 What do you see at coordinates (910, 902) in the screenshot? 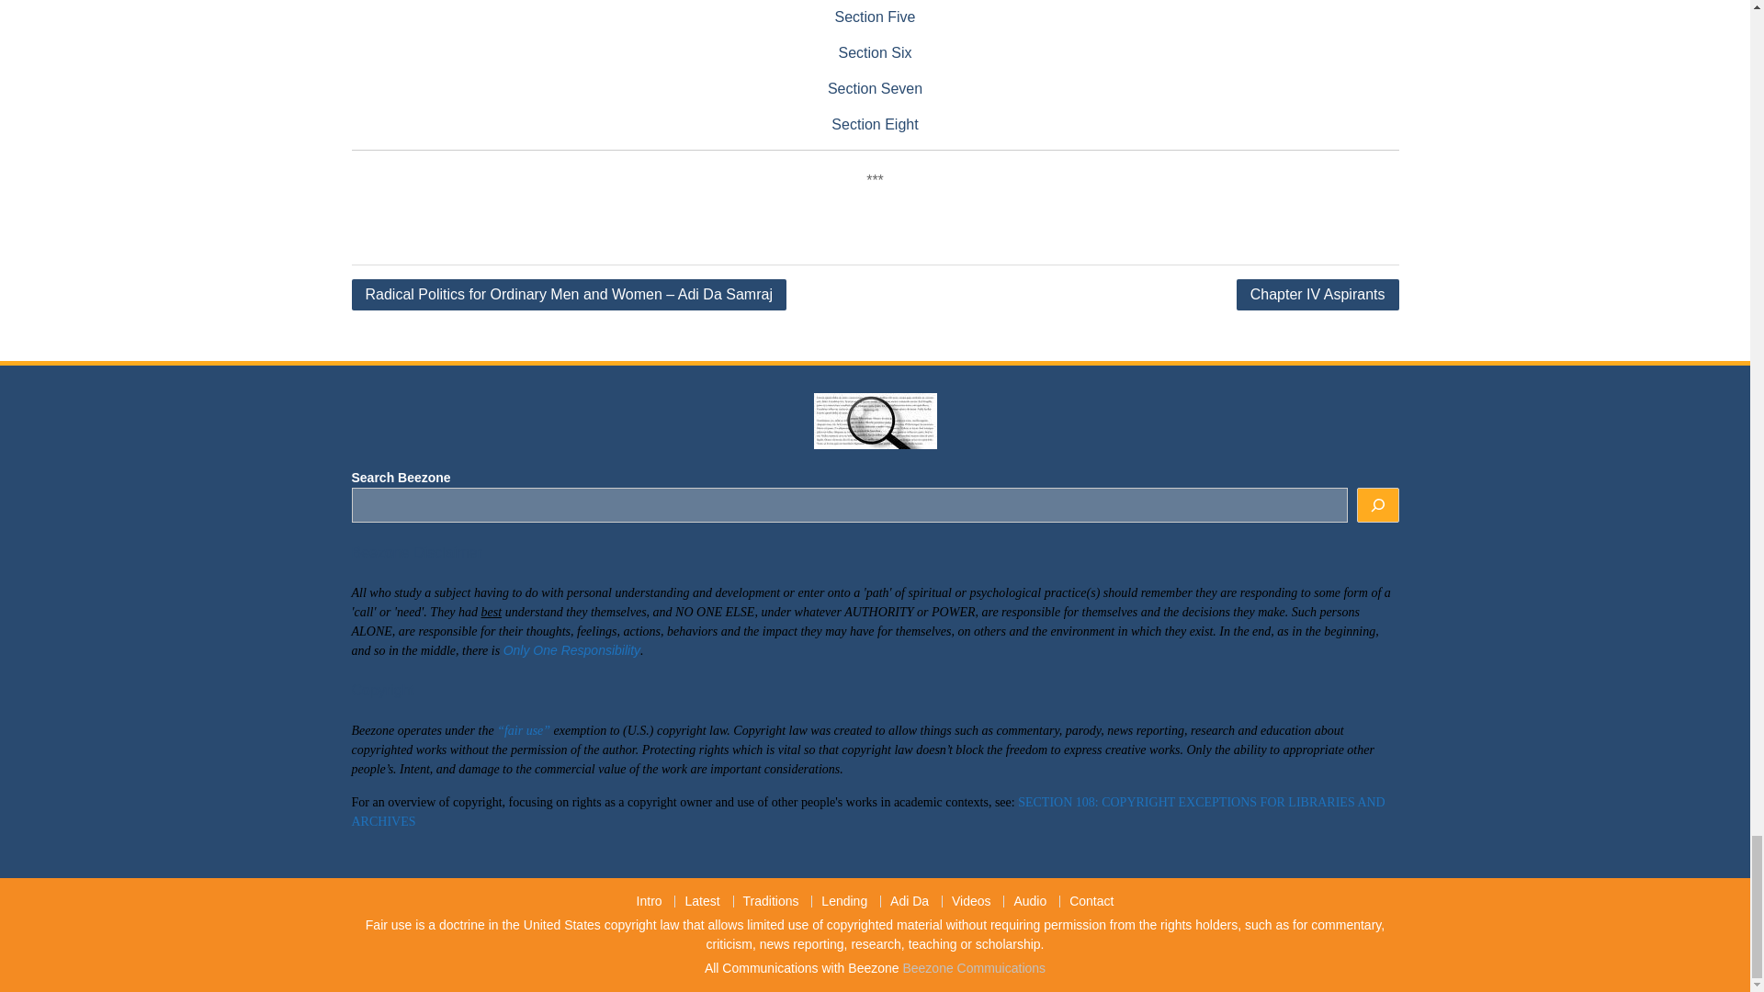
I see `Adi Da` at bounding box center [910, 902].